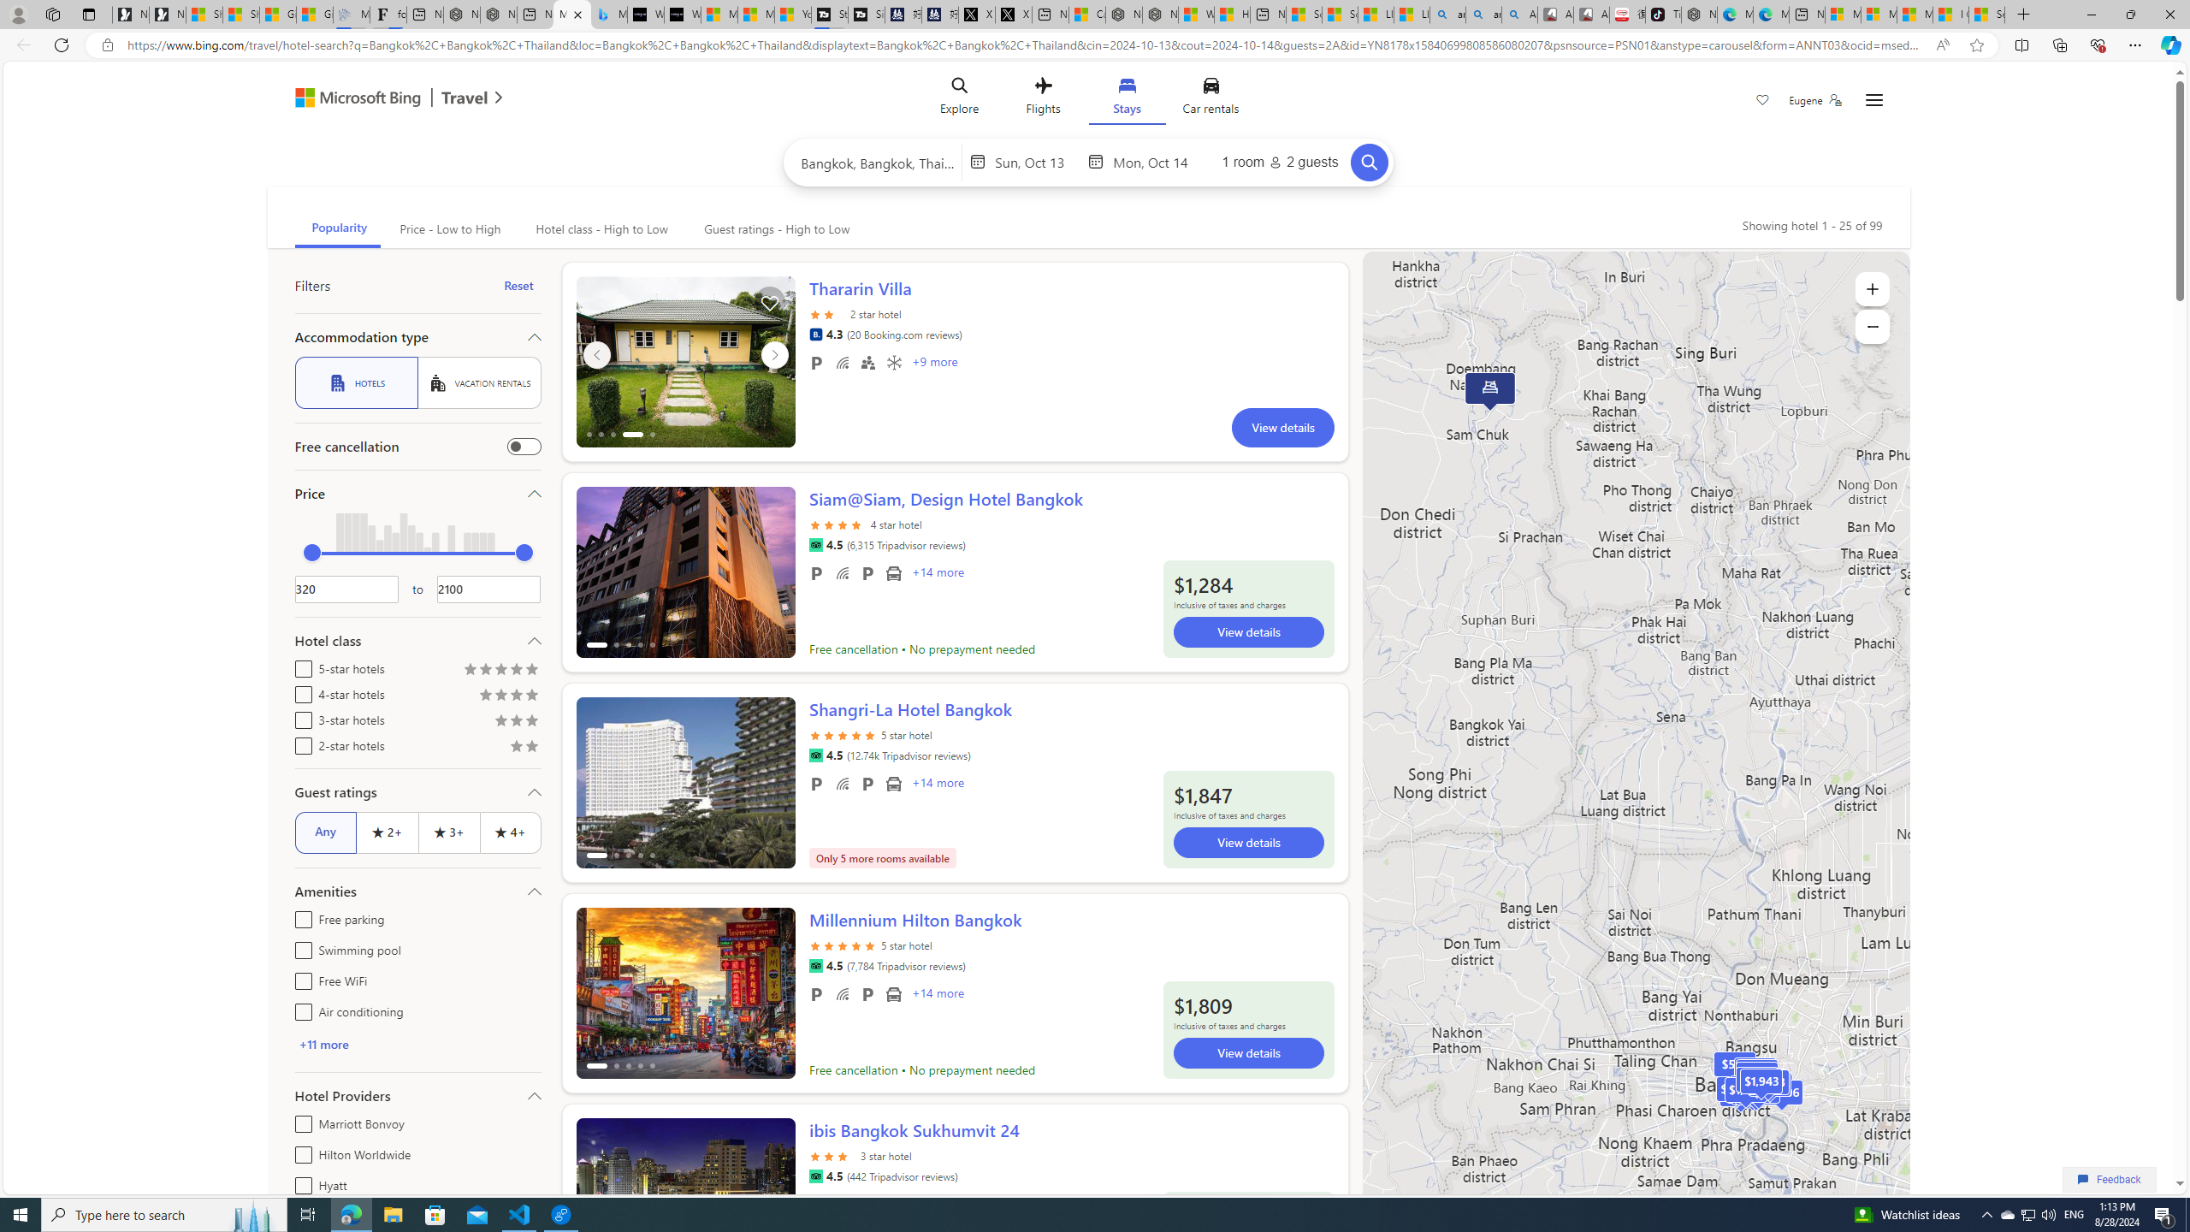 The image size is (2190, 1232). What do you see at coordinates (465, 99) in the screenshot?
I see `Travel` at bounding box center [465, 99].